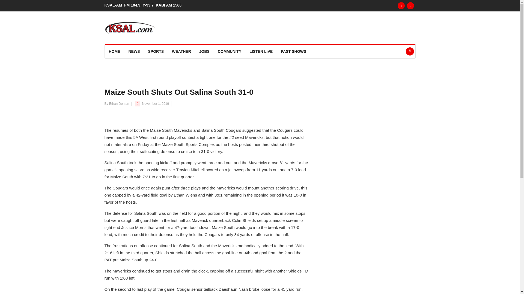 This screenshot has width=524, height=294. What do you see at coordinates (156, 51) in the screenshot?
I see `SPORTS` at bounding box center [156, 51].